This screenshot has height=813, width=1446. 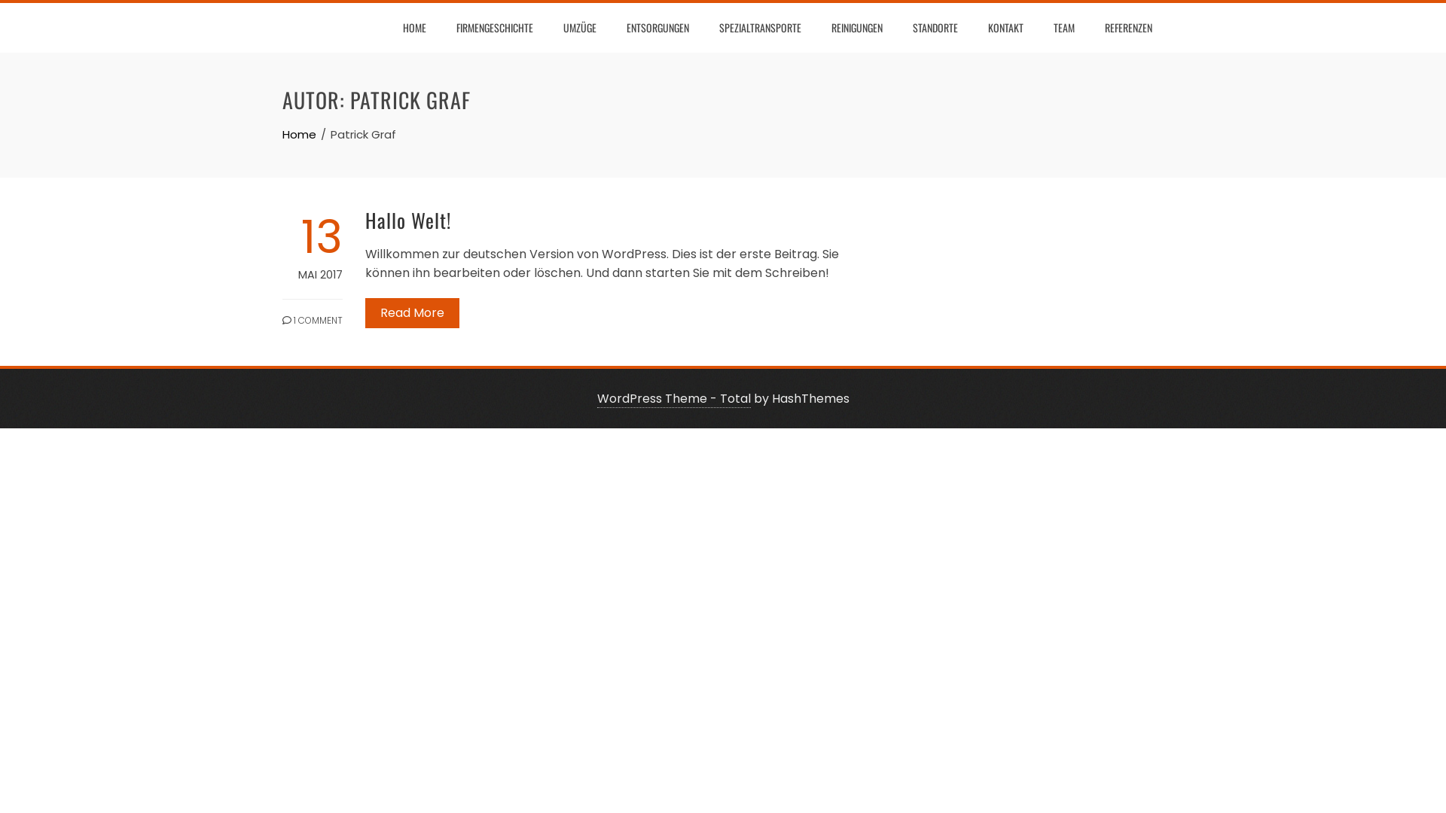 I want to click on SPEZIALTRANSPORTE, so click(x=761, y=28).